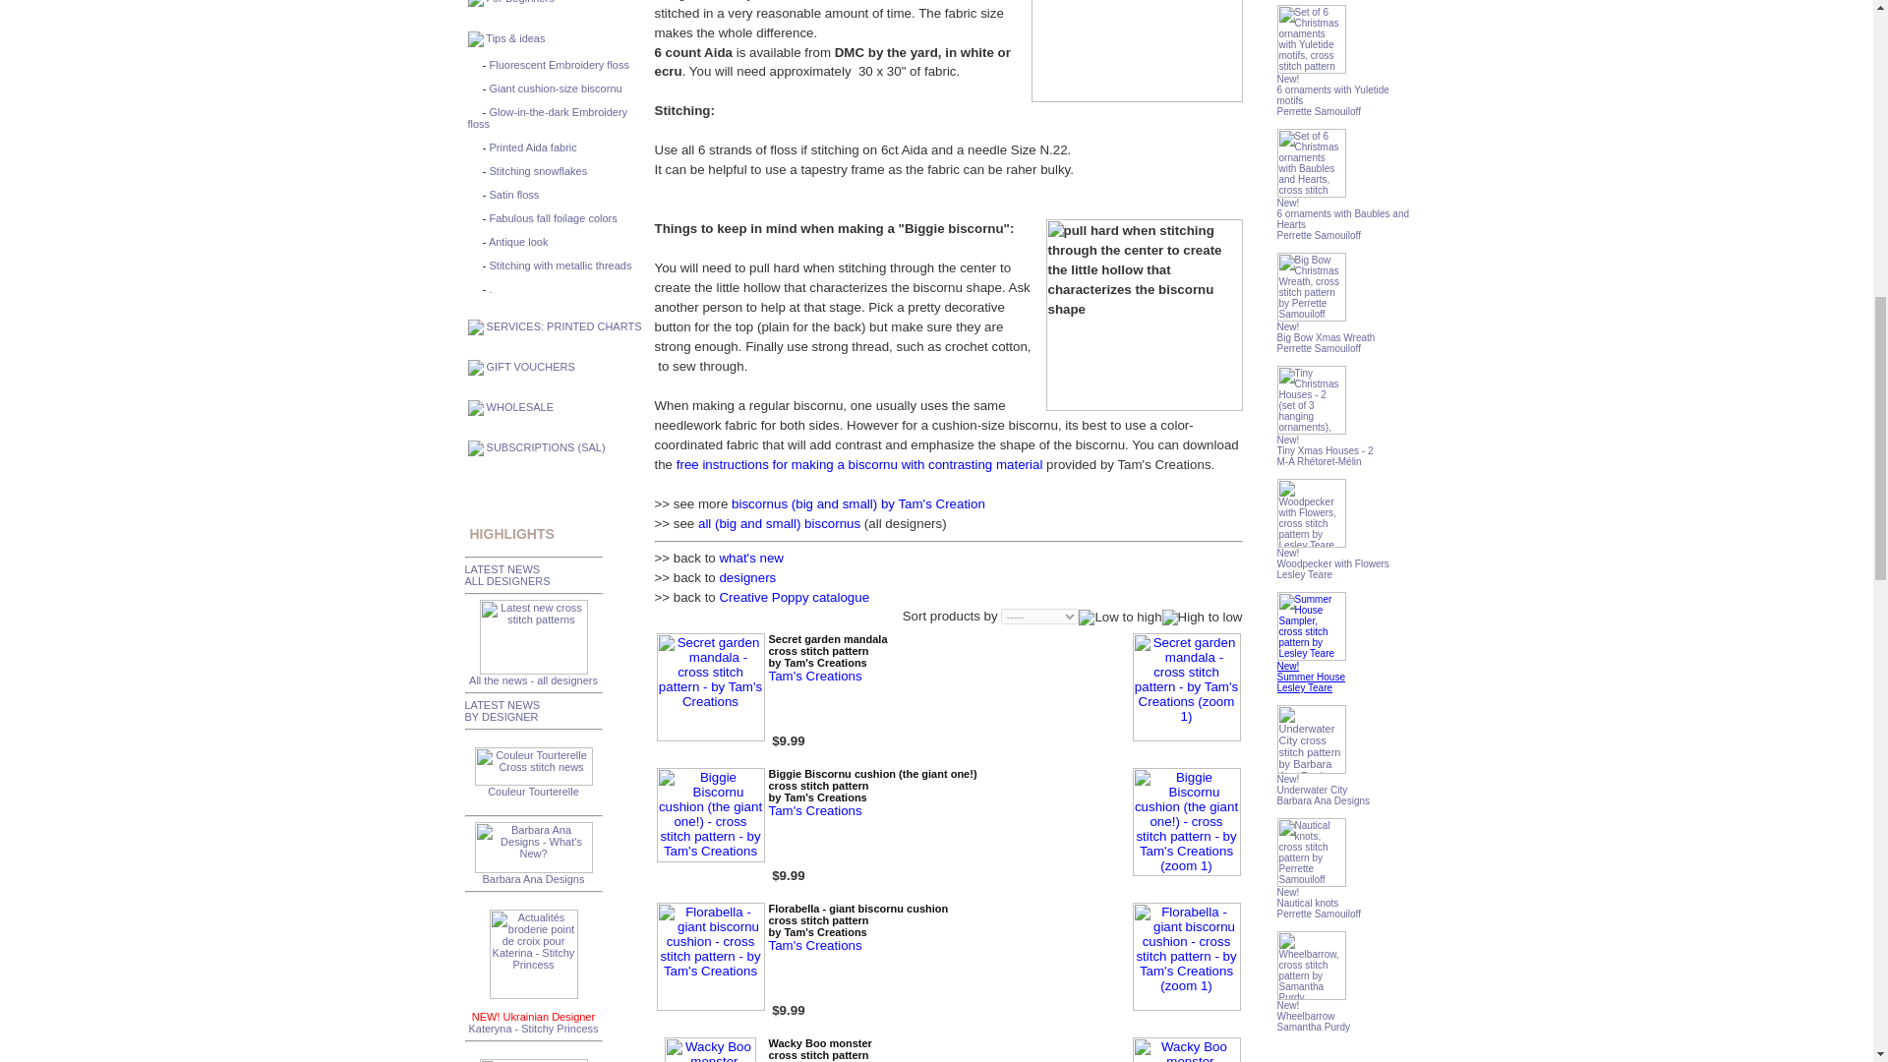 This screenshot has height=1062, width=1888. I want to click on Barbara Ana Designs - What's New?, so click(533, 847).